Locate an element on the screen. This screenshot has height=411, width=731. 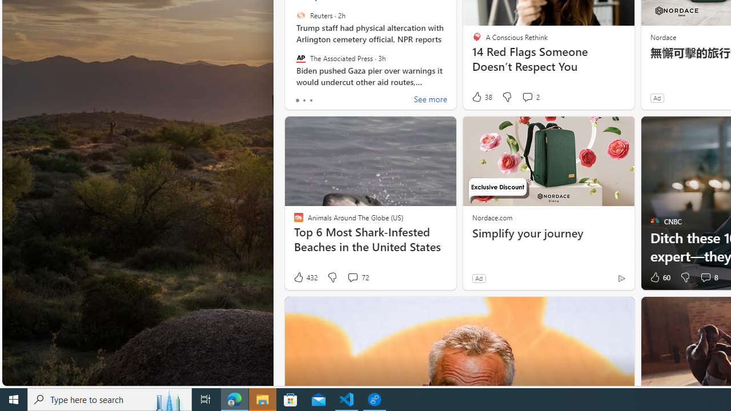
View comments 72 Comment is located at coordinates (352, 277).